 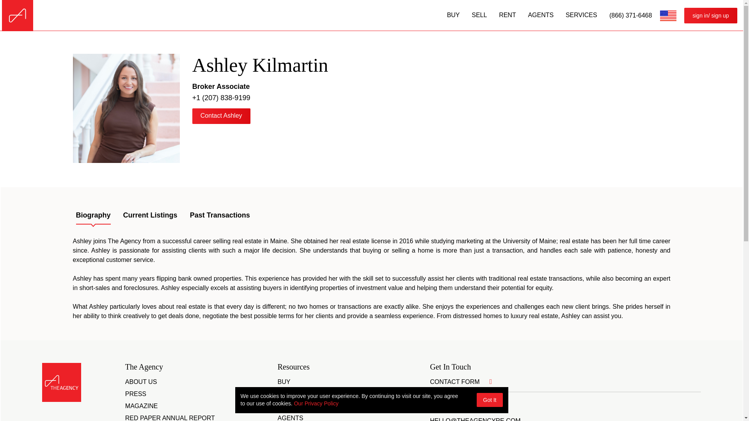 What do you see at coordinates (479, 15) in the screenshot?
I see `SELL` at bounding box center [479, 15].